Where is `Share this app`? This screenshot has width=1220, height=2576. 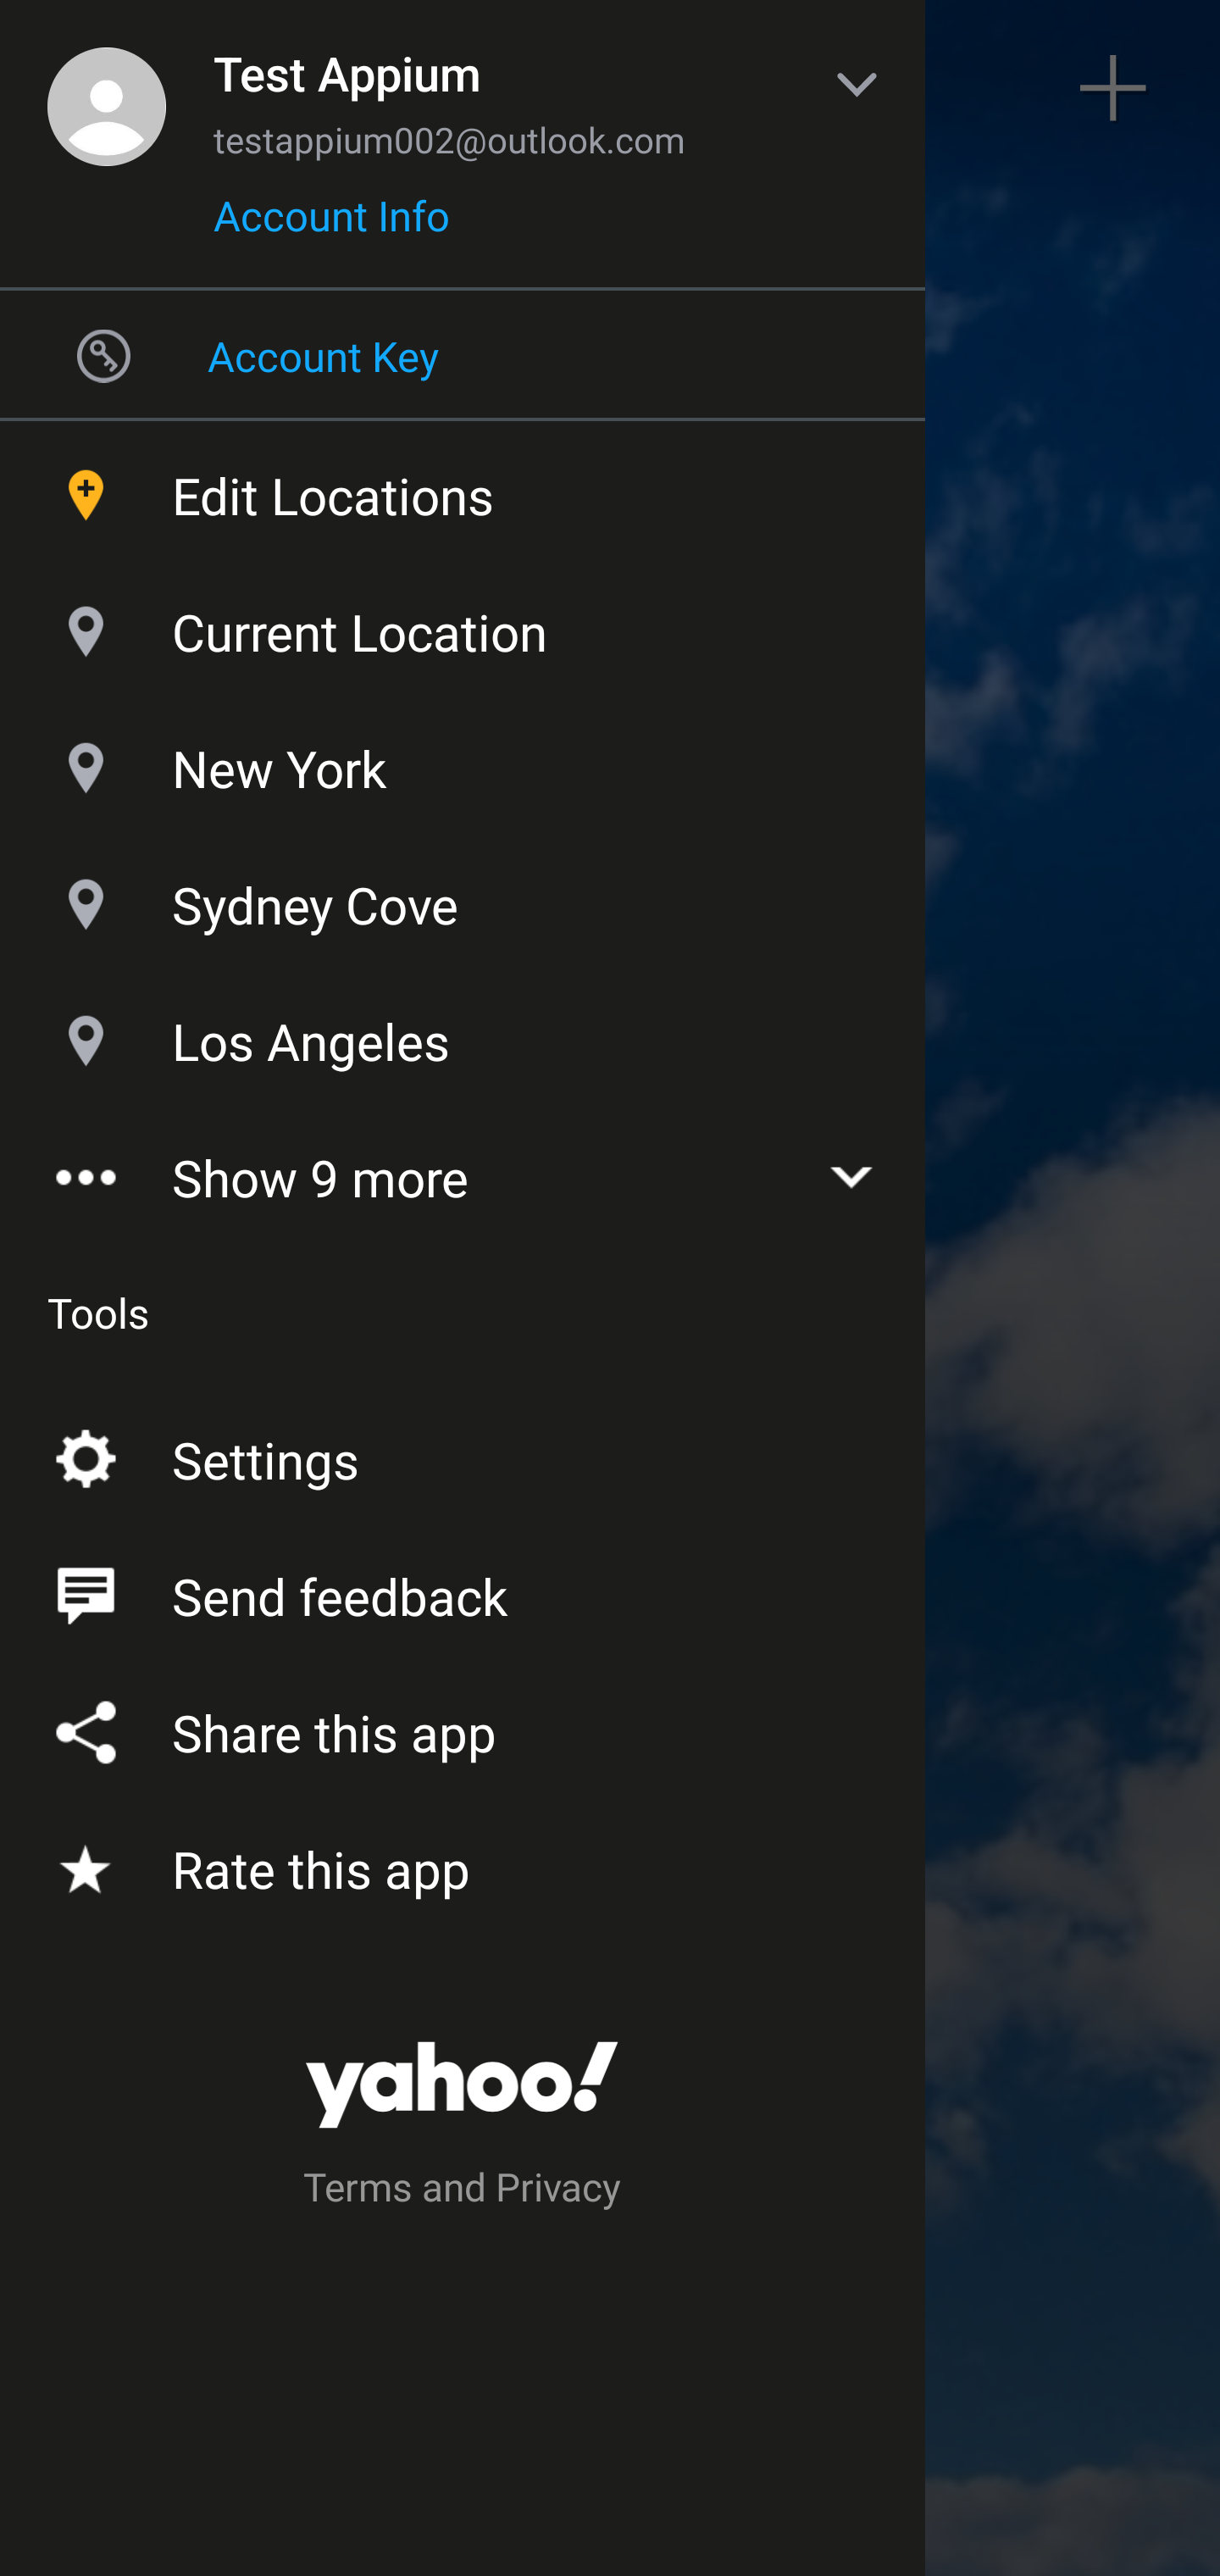
Share this app is located at coordinates (463, 1727).